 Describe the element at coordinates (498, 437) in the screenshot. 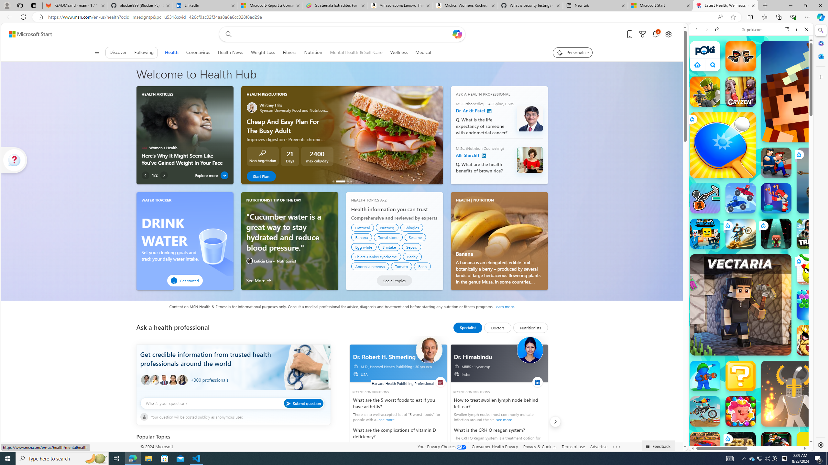

I see `see more` at that location.